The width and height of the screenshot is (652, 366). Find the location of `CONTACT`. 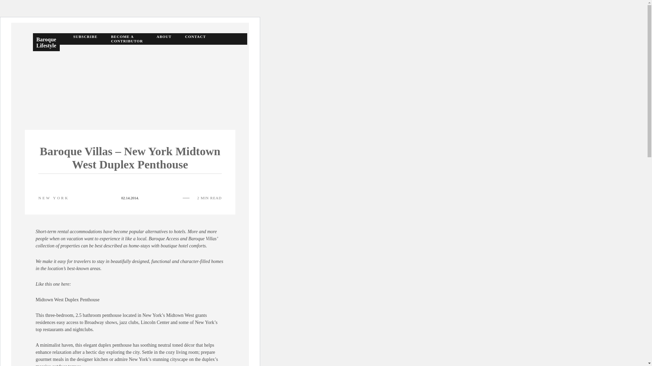

CONTACT is located at coordinates (196, 39).